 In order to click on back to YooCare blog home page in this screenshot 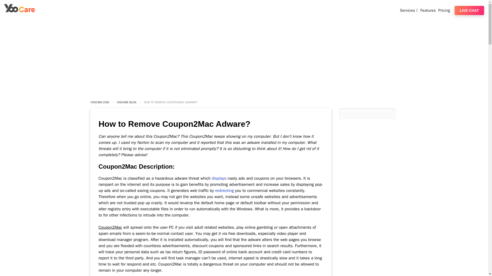, I will do `click(126, 102)`.